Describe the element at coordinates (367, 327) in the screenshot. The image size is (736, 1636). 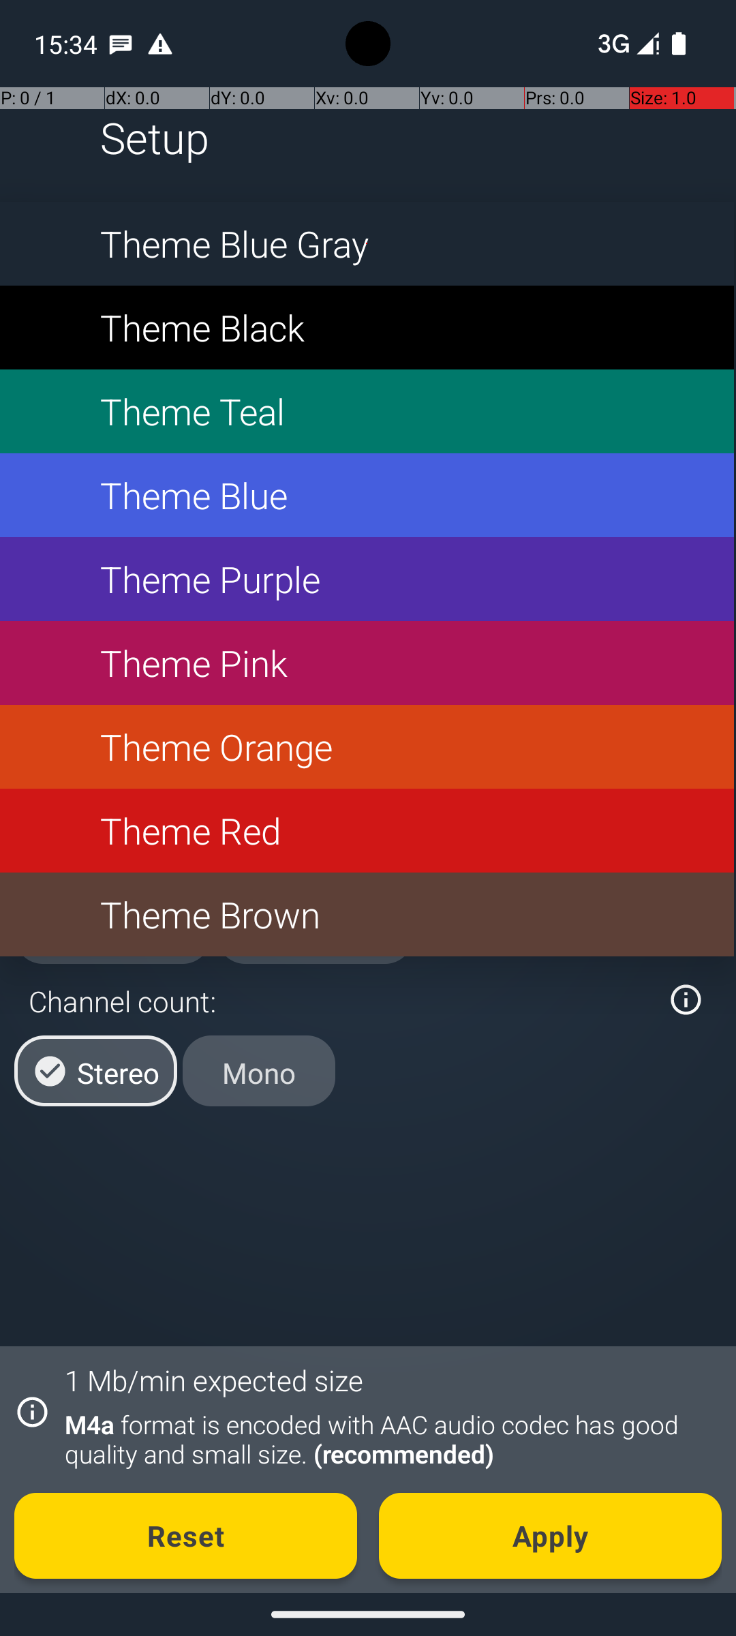
I see `Theme Black` at that location.